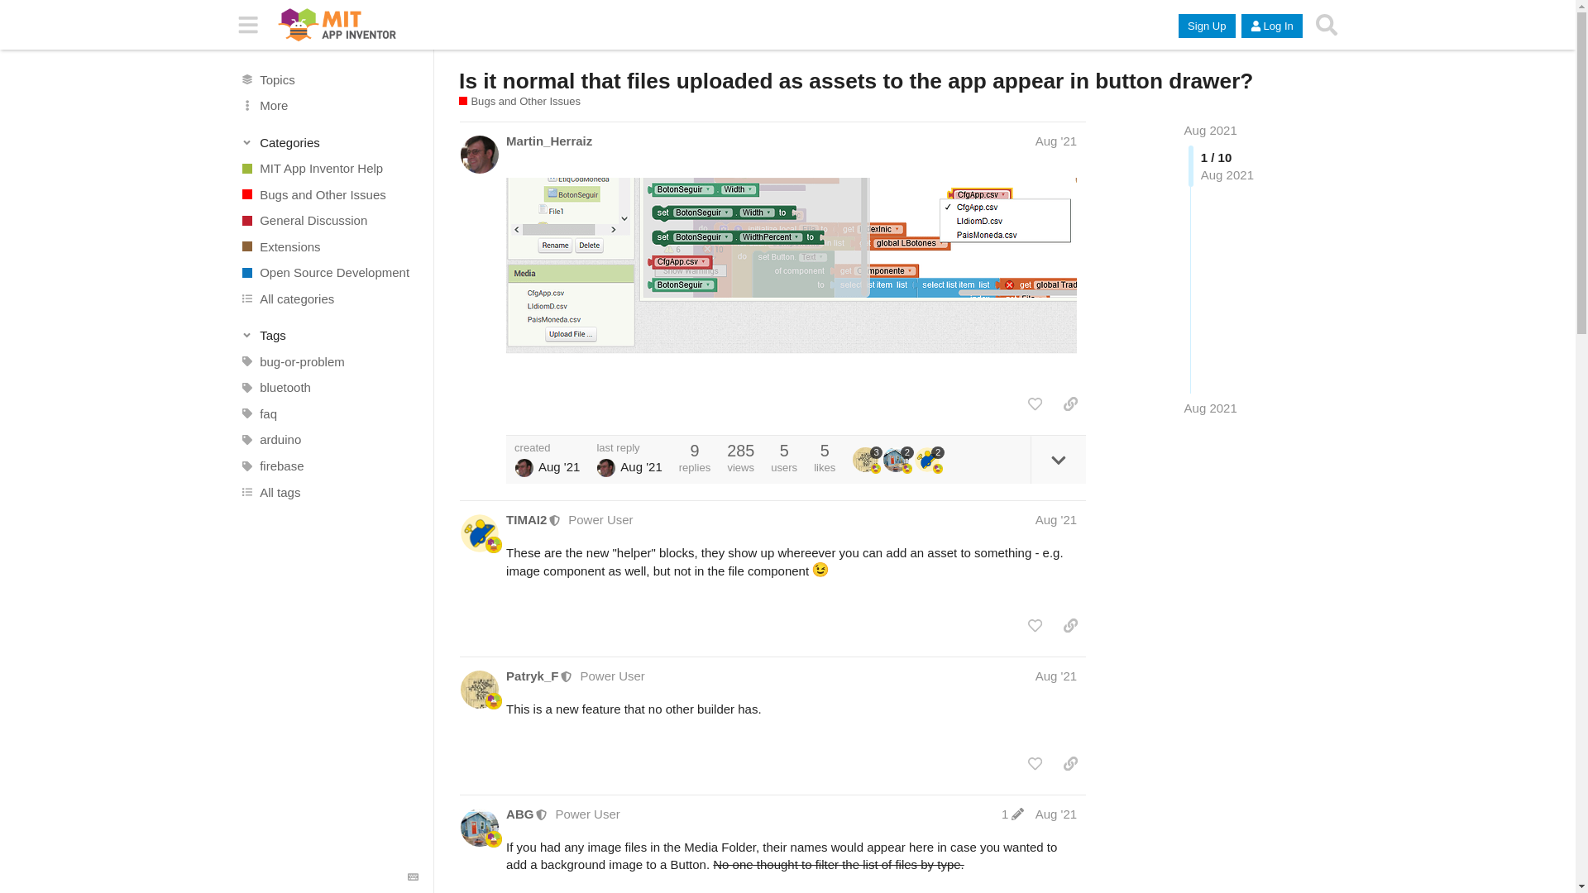 Image resolution: width=1588 pixels, height=893 pixels. What do you see at coordinates (328, 466) in the screenshot?
I see `firebase` at bounding box center [328, 466].